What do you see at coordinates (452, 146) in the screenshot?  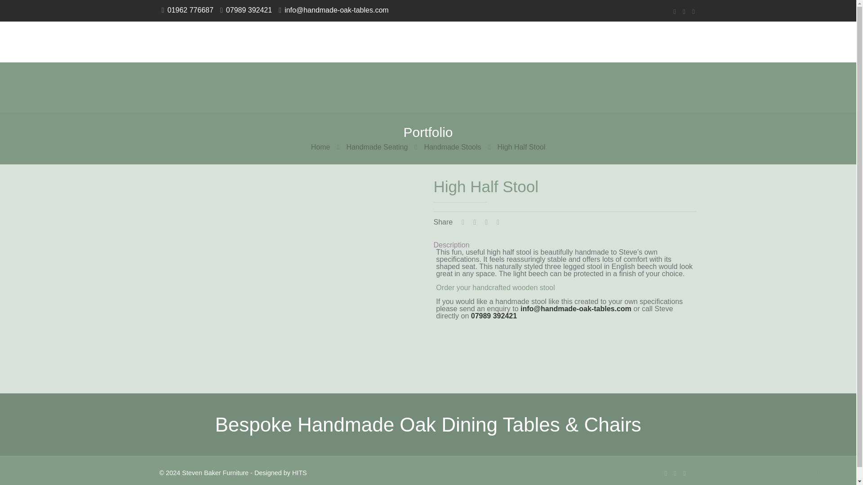 I see `Handmade Stools` at bounding box center [452, 146].